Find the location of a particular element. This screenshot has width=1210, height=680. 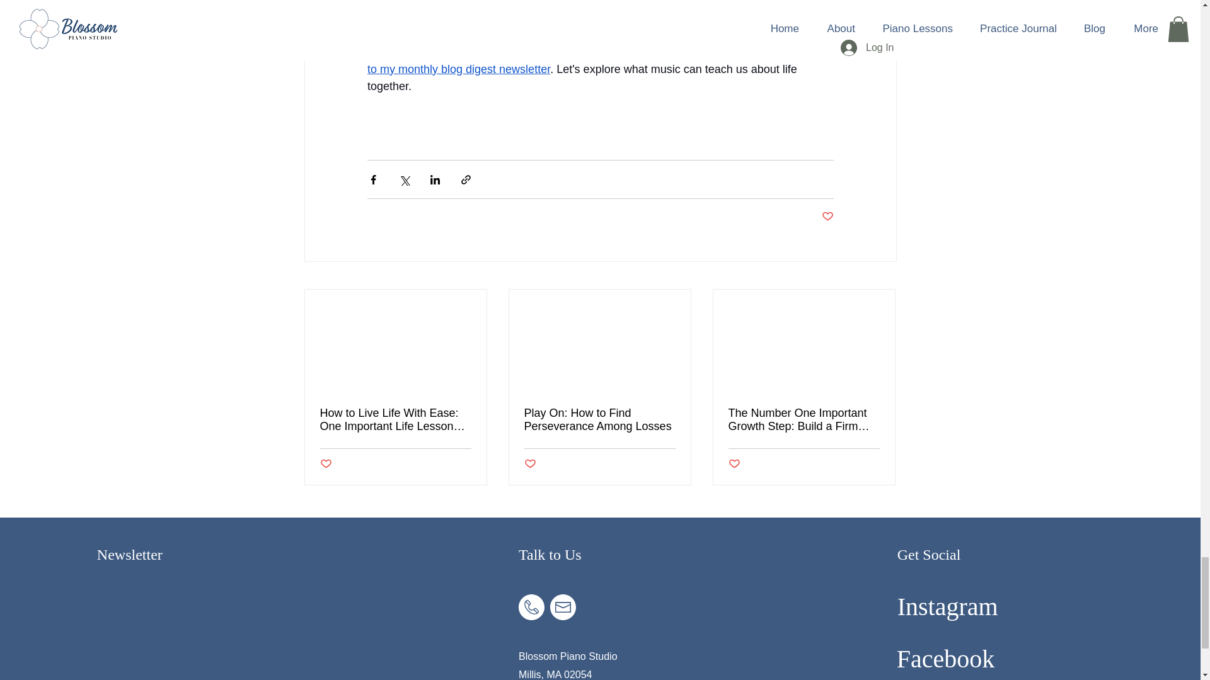

Post not marked as liked is located at coordinates (827, 217).